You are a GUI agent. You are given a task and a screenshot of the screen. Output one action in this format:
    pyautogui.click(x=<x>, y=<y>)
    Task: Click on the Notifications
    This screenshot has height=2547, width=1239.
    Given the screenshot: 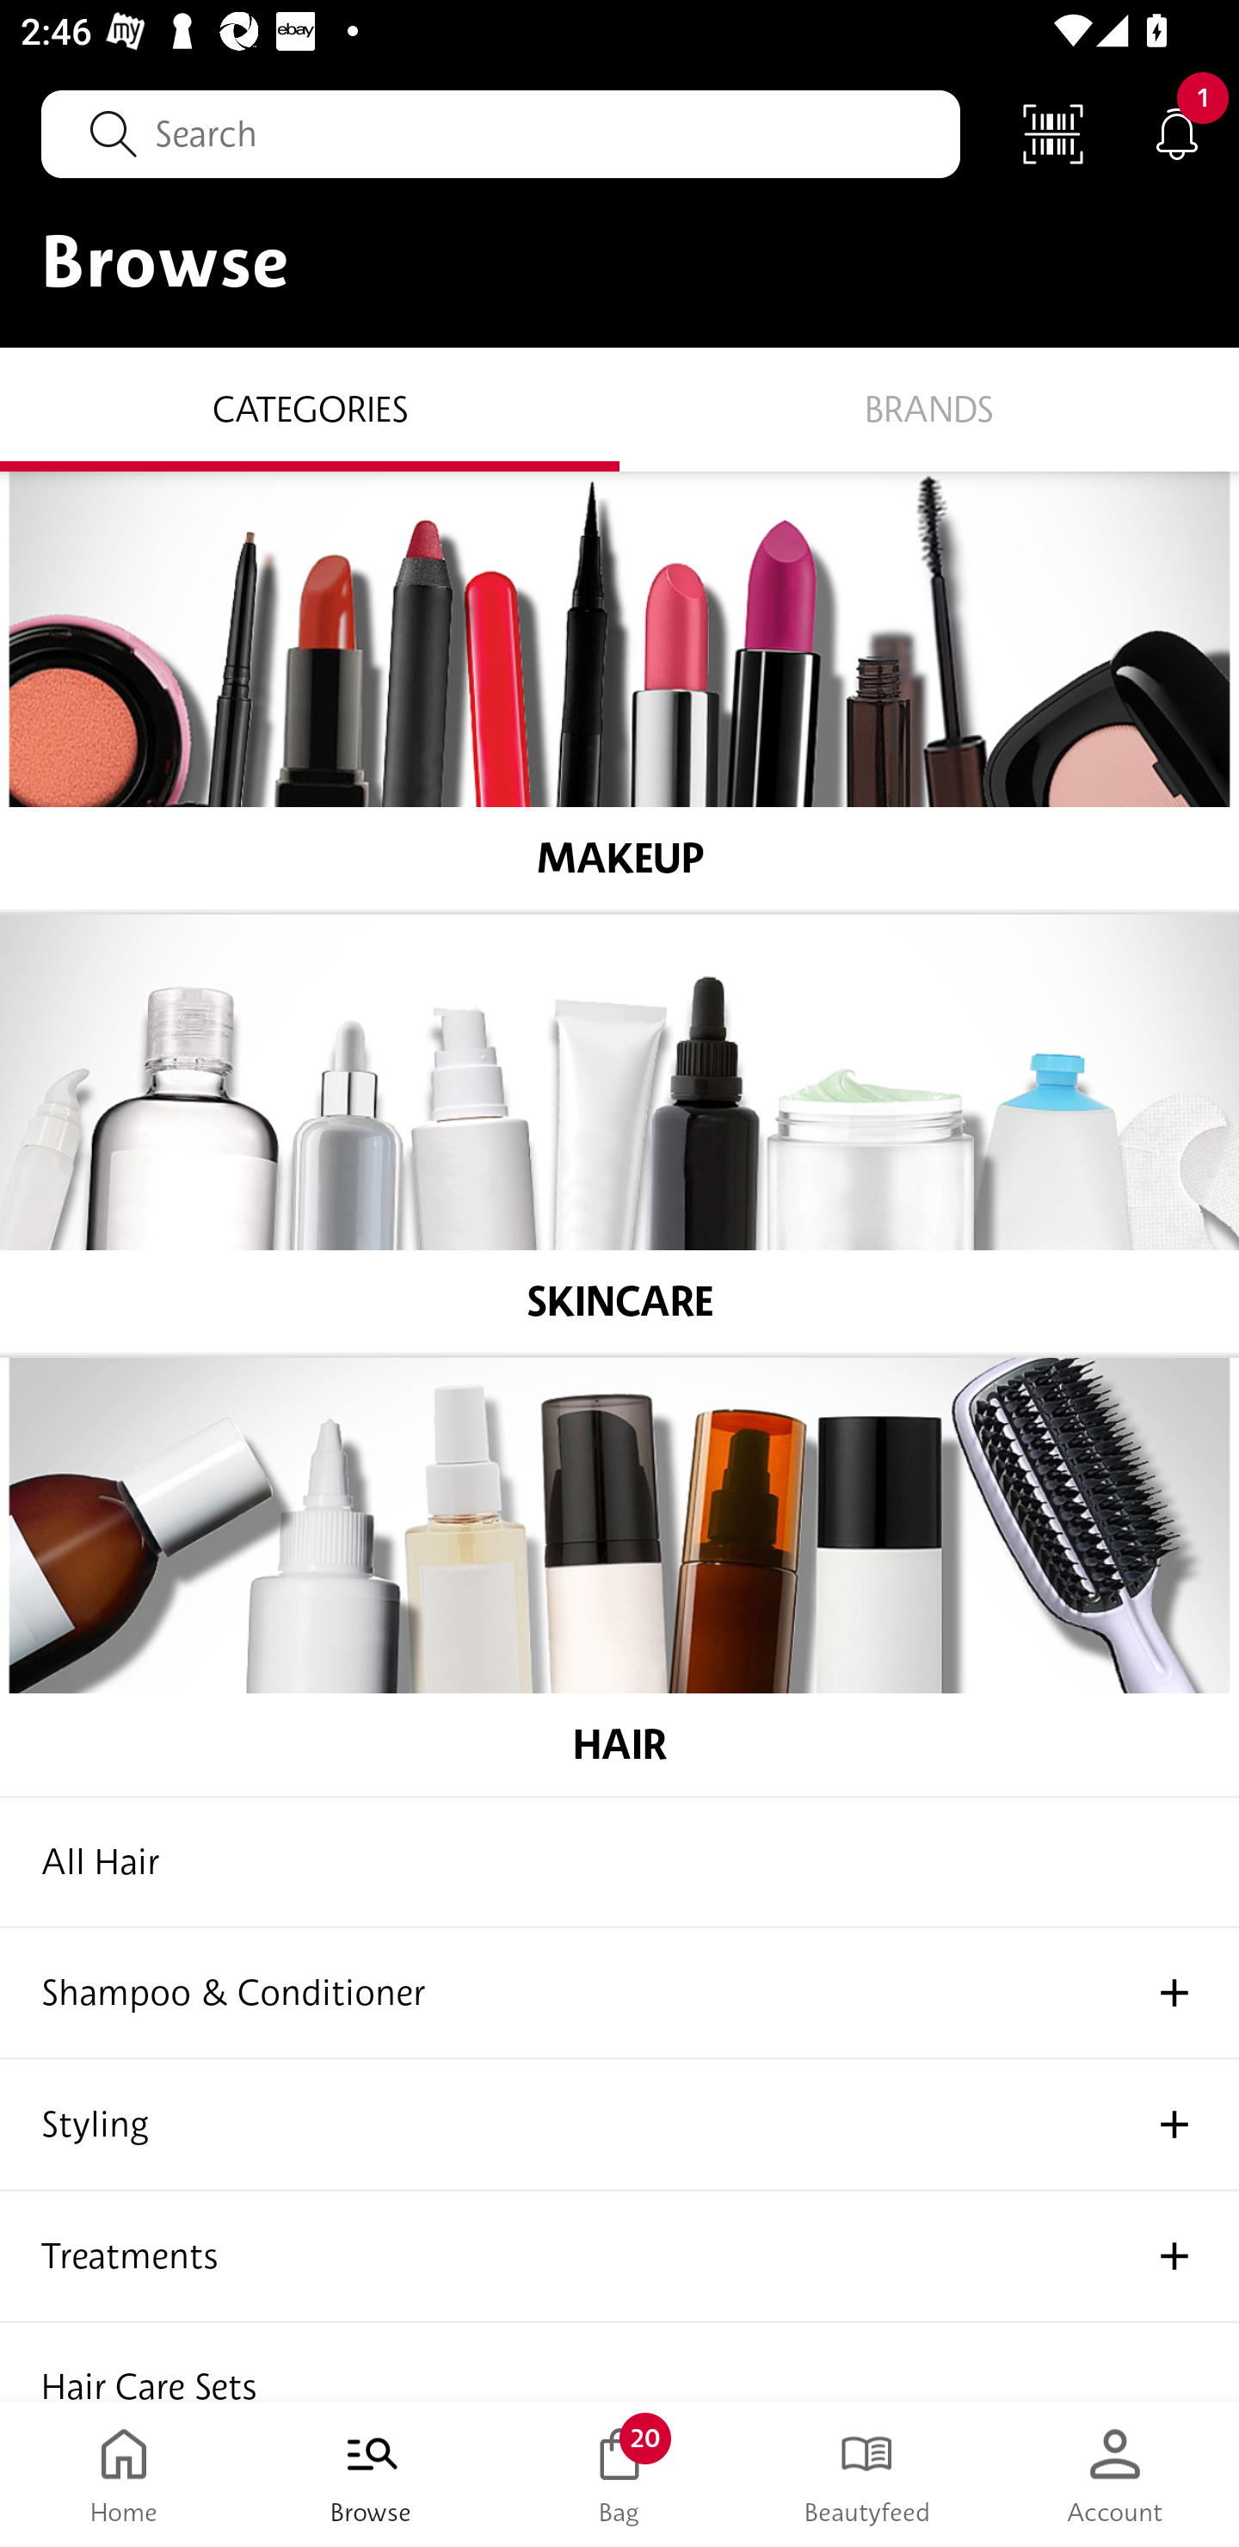 What is the action you would take?
    pyautogui.click(x=1177, y=133)
    